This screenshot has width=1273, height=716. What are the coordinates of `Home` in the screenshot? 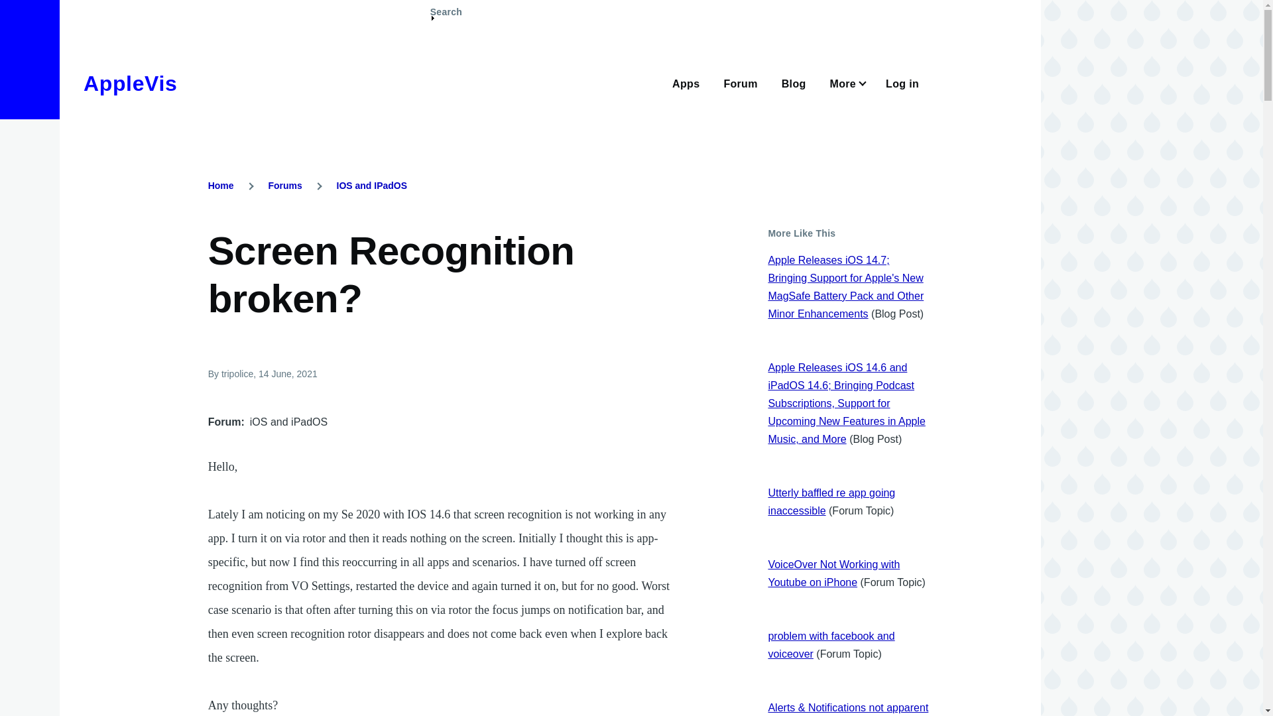 It's located at (130, 84).